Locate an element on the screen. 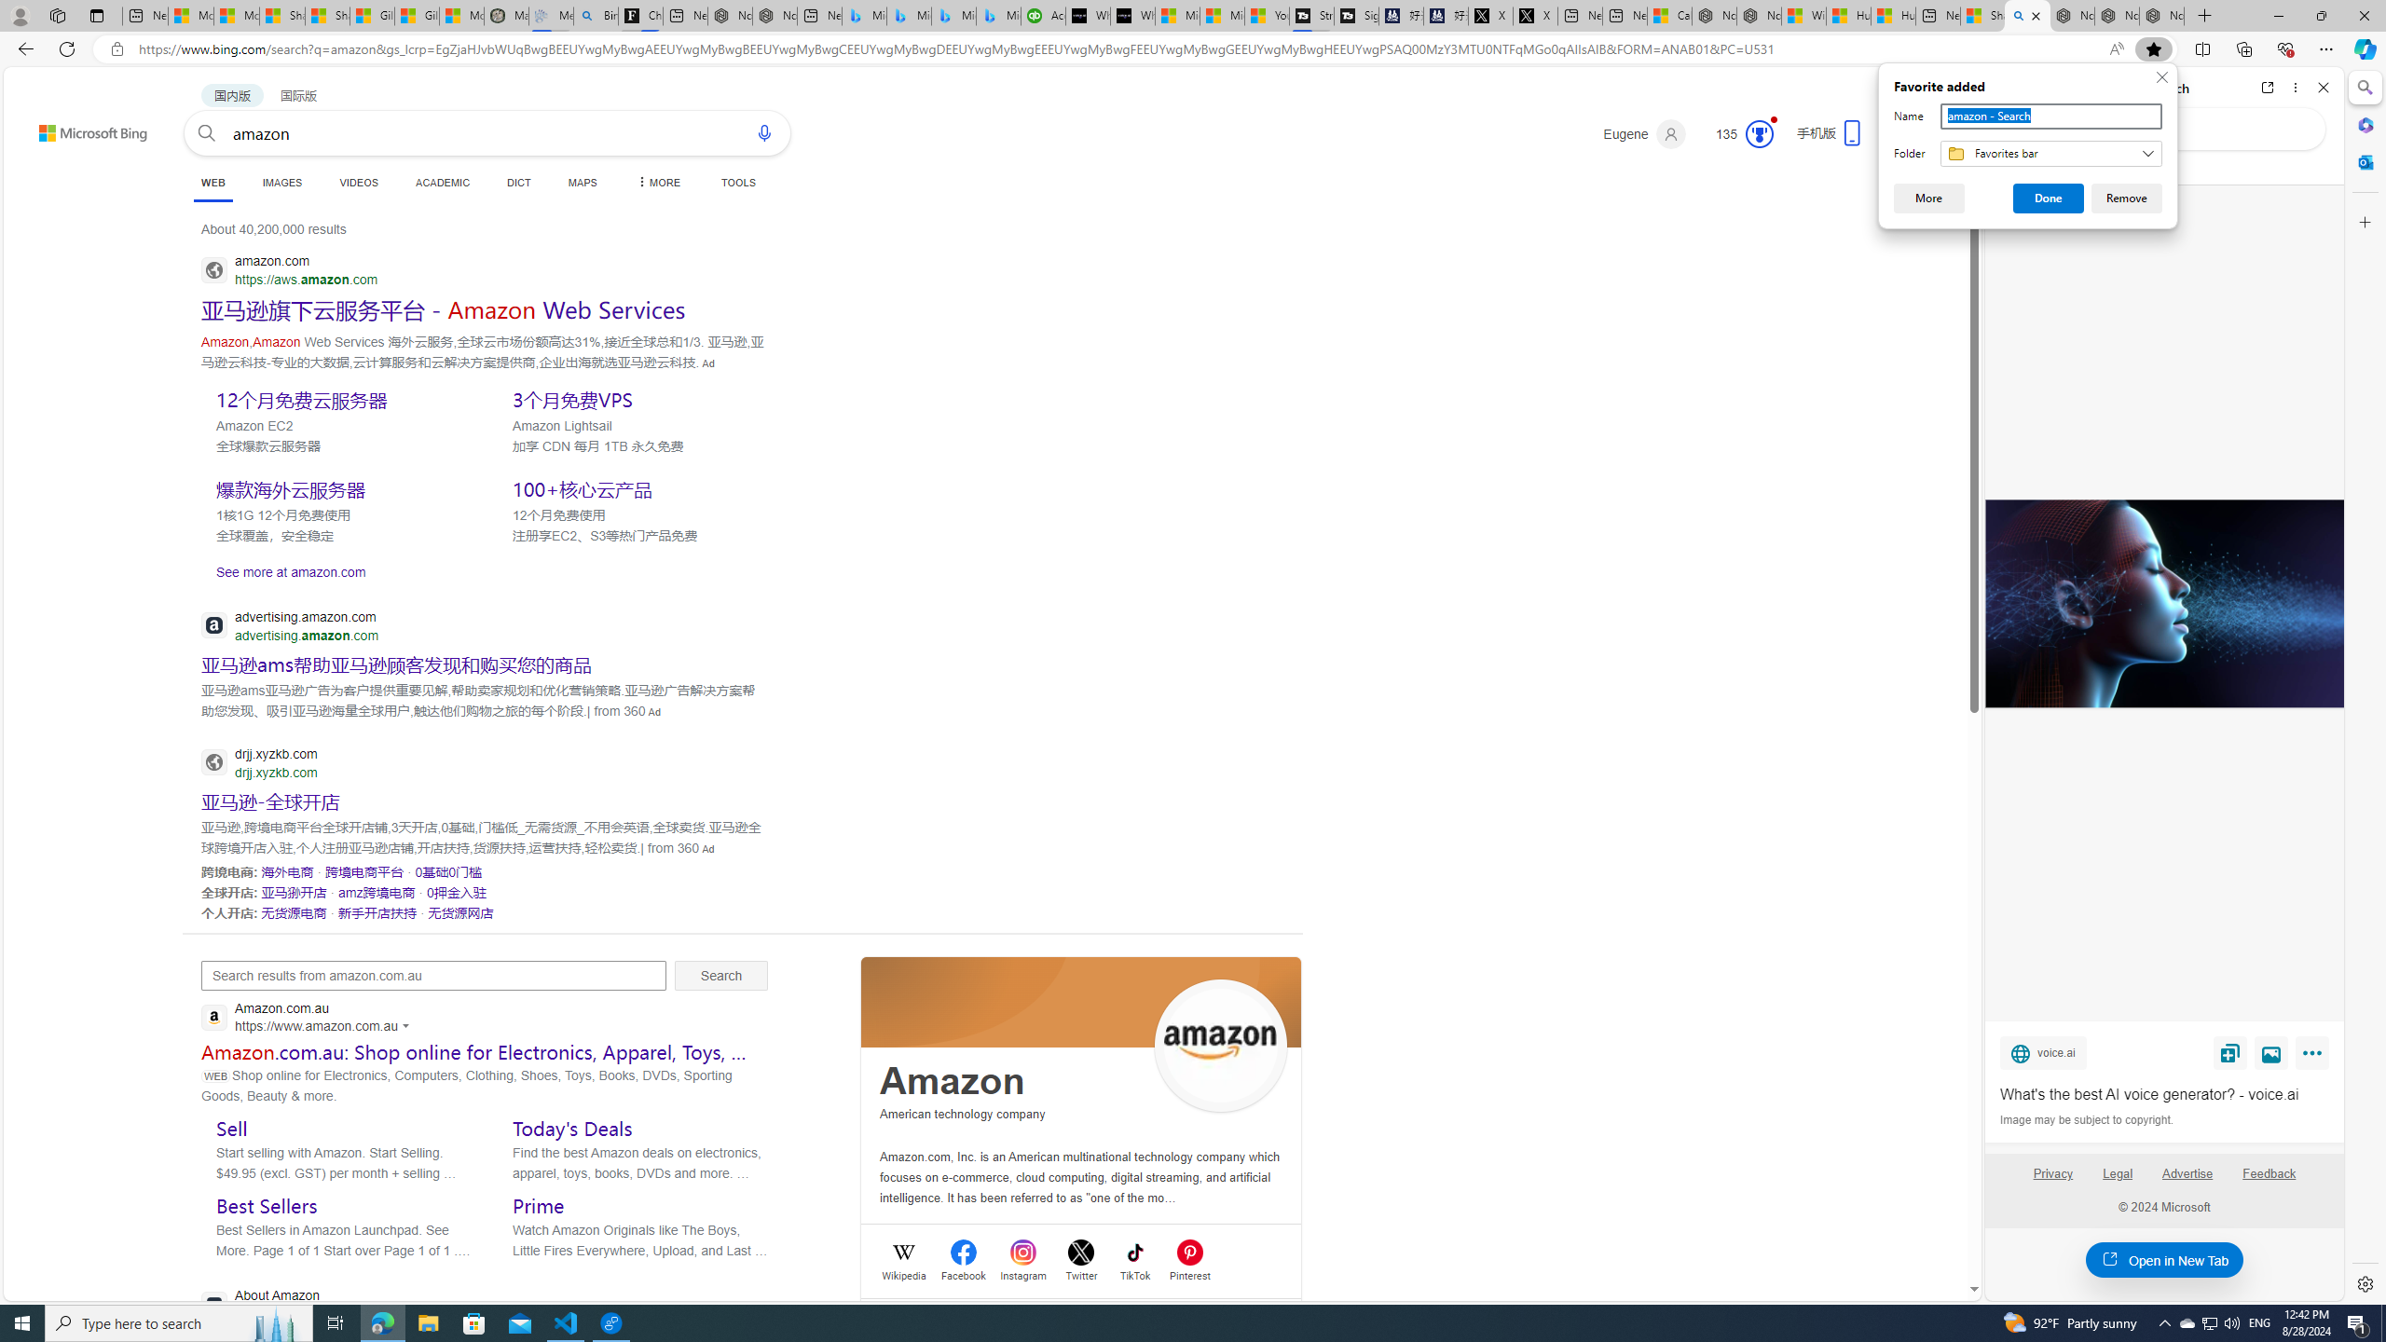 The width and height of the screenshot is (2386, 1342). American technology company is located at coordinates (962, 1114).